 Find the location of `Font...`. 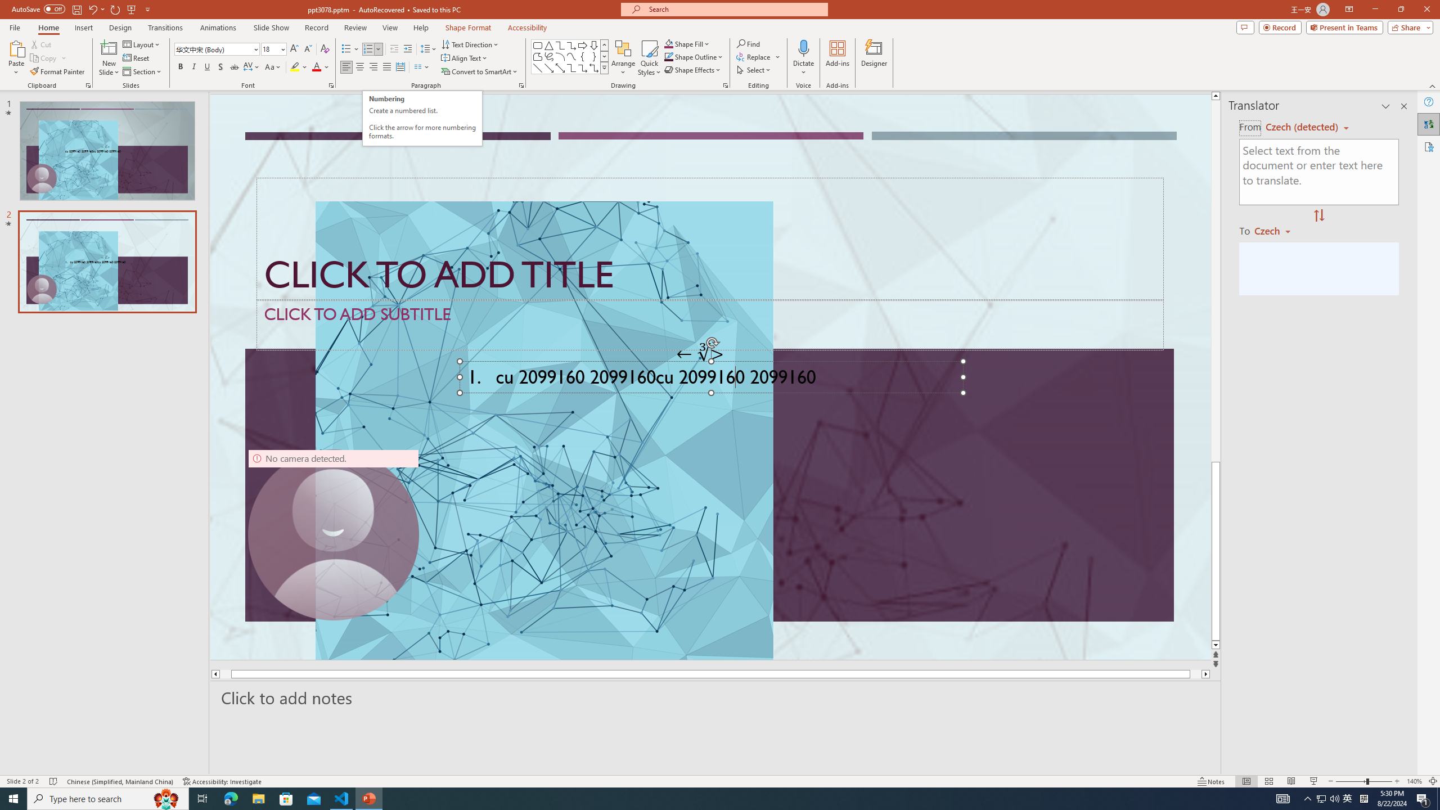

Font... is located at coordinates (331, 85).